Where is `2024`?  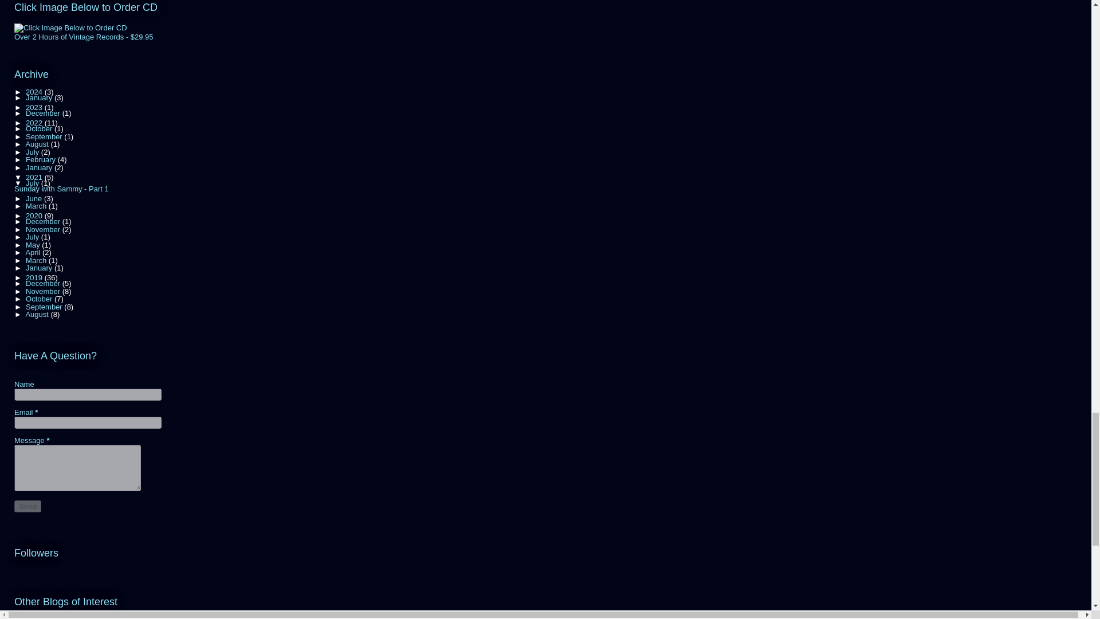 2024 is located at coordinates (35, 92).